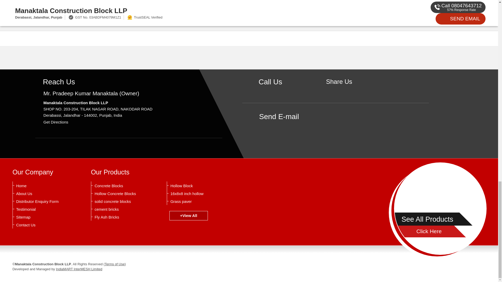 The height and width of the screenshot is (282, 502). What do you see at coordinates (42, 217) in the screenshot?
I see `Sitemap` at bounding box center [42, 217].